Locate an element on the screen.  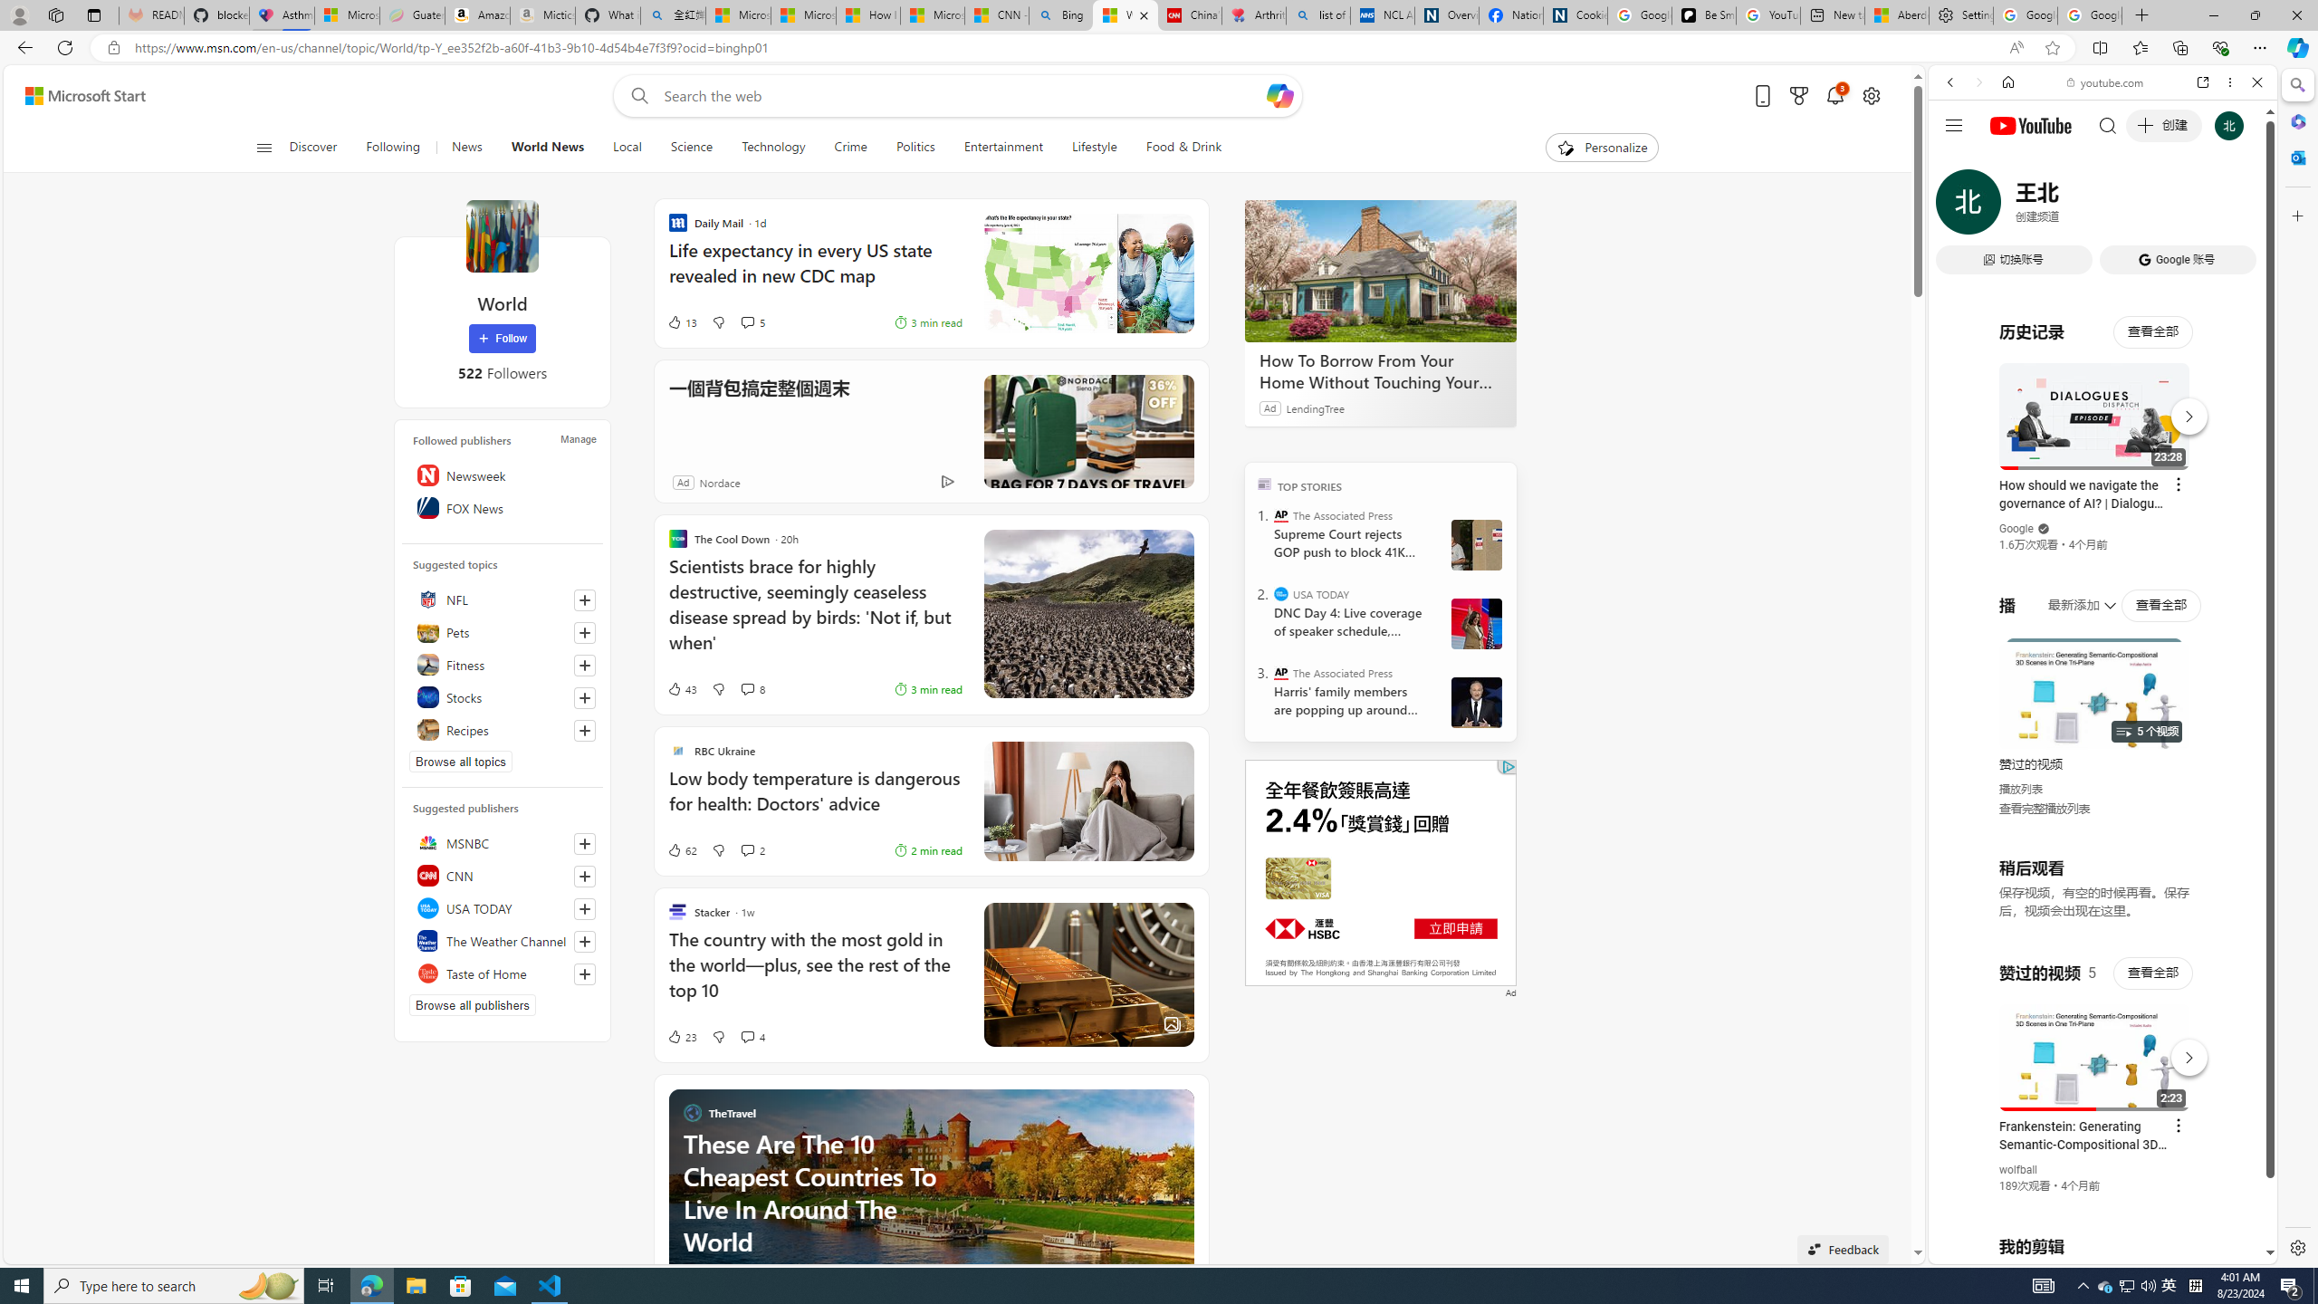
Life expectancy in every US state revealed in new CDC map is located at coordinates (815, 272).